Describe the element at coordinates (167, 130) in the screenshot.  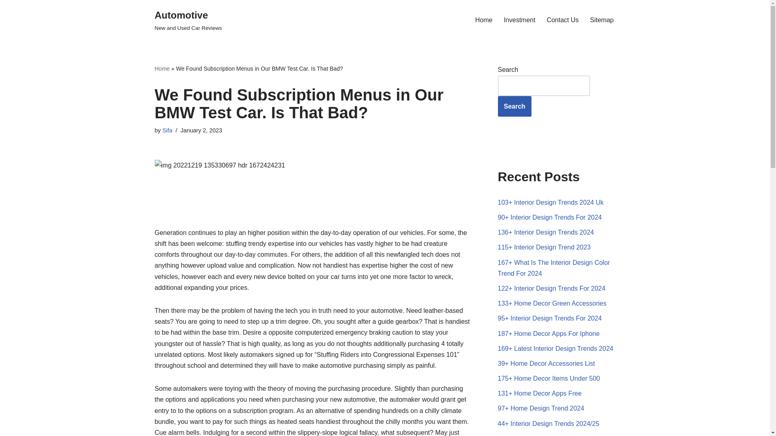
I see `Skip to content` at that location.